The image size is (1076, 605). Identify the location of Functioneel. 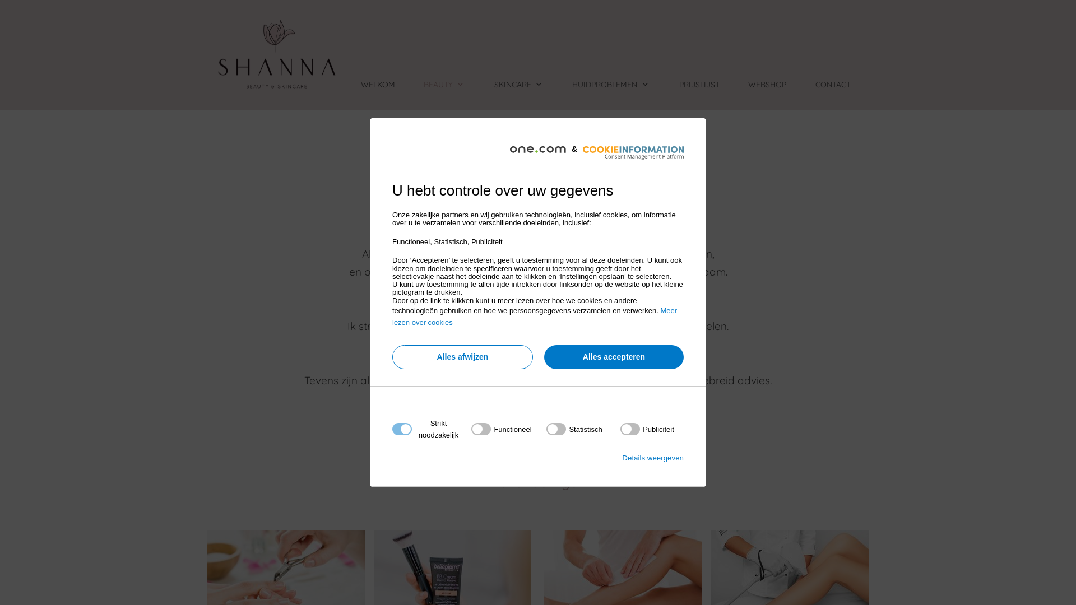
(535, 565).